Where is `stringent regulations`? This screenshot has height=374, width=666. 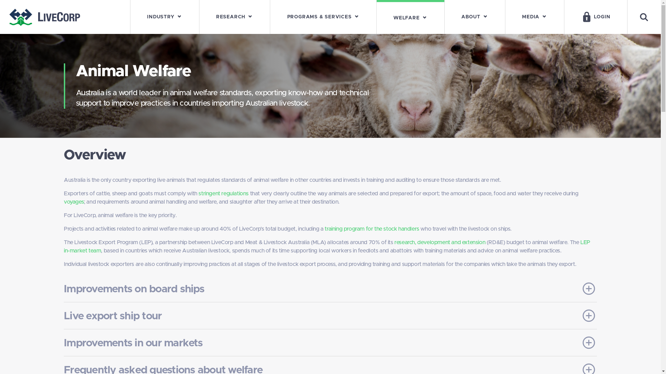
stringent regulations is located at coordinates (223, 194).